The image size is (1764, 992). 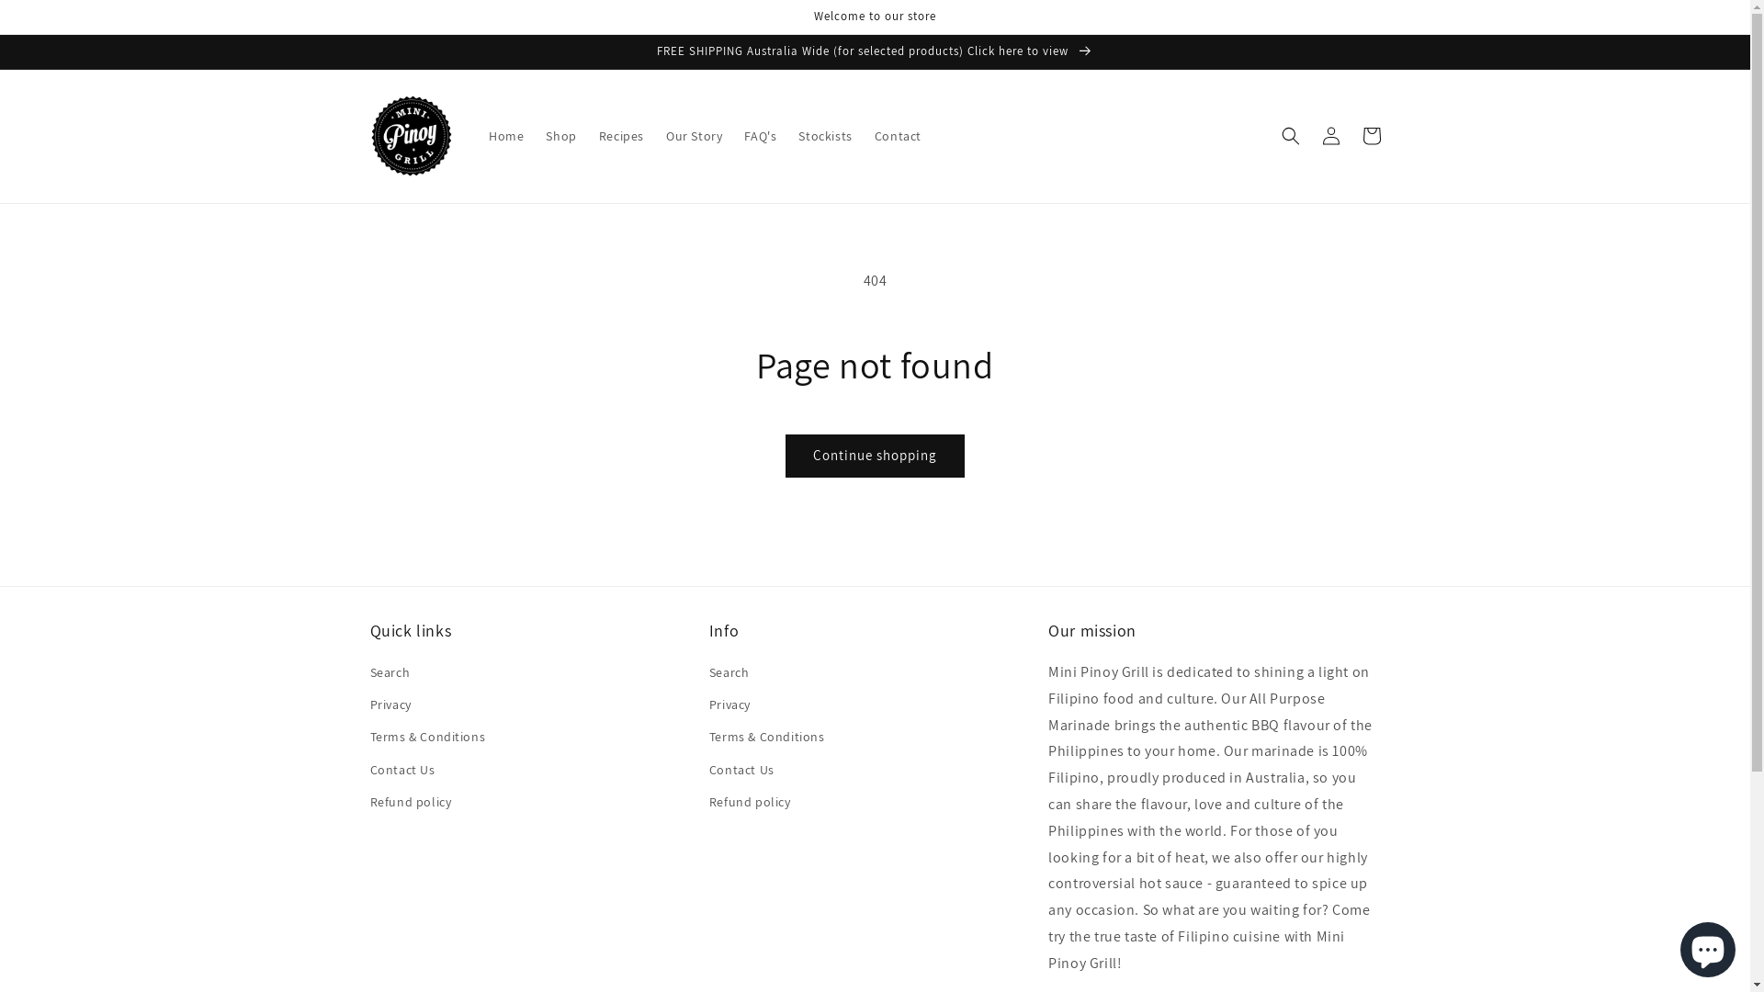 I want to click on Cart, so click(x=1371, y=136).